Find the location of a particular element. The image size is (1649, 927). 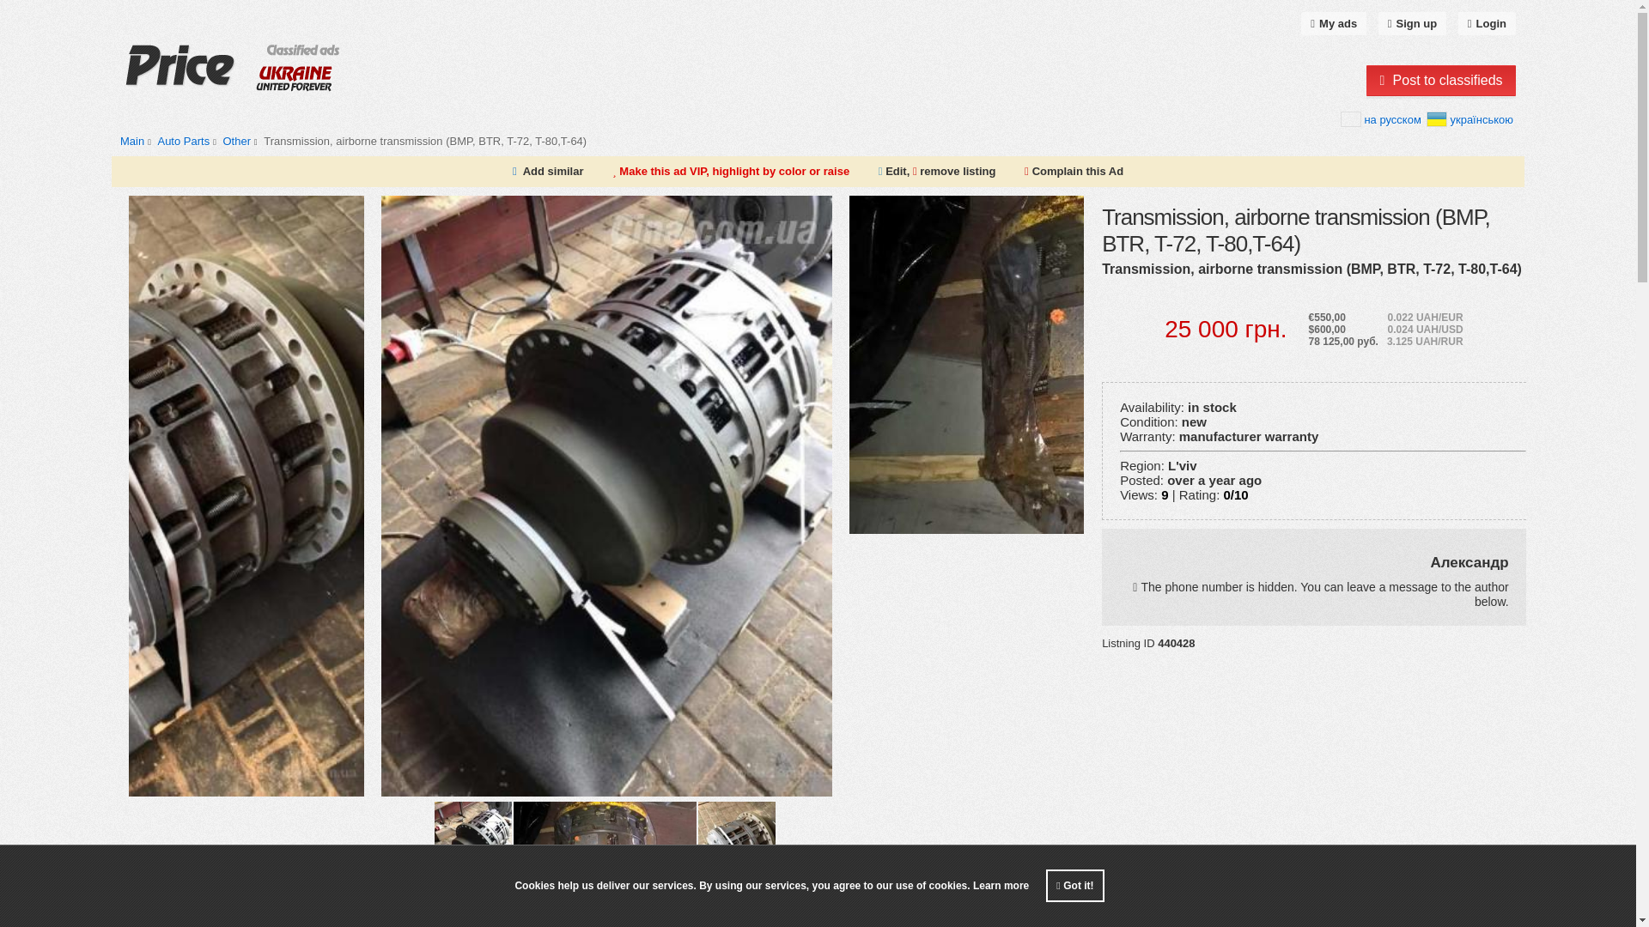

5344 is located at coordinates (241, 141).